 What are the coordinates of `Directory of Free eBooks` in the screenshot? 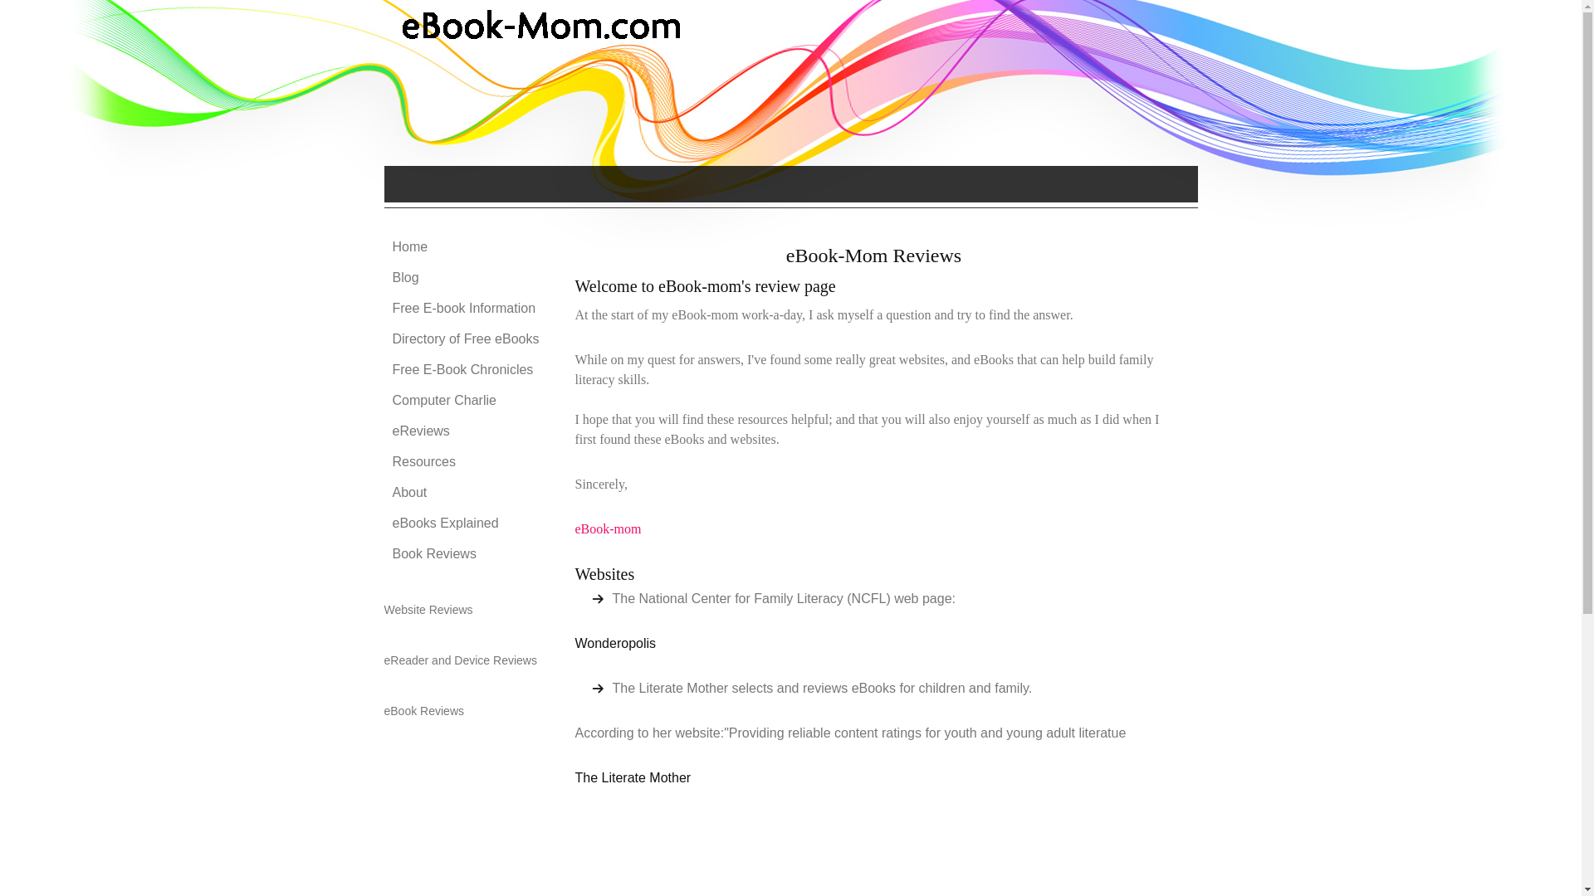 It's located at (467, 338).